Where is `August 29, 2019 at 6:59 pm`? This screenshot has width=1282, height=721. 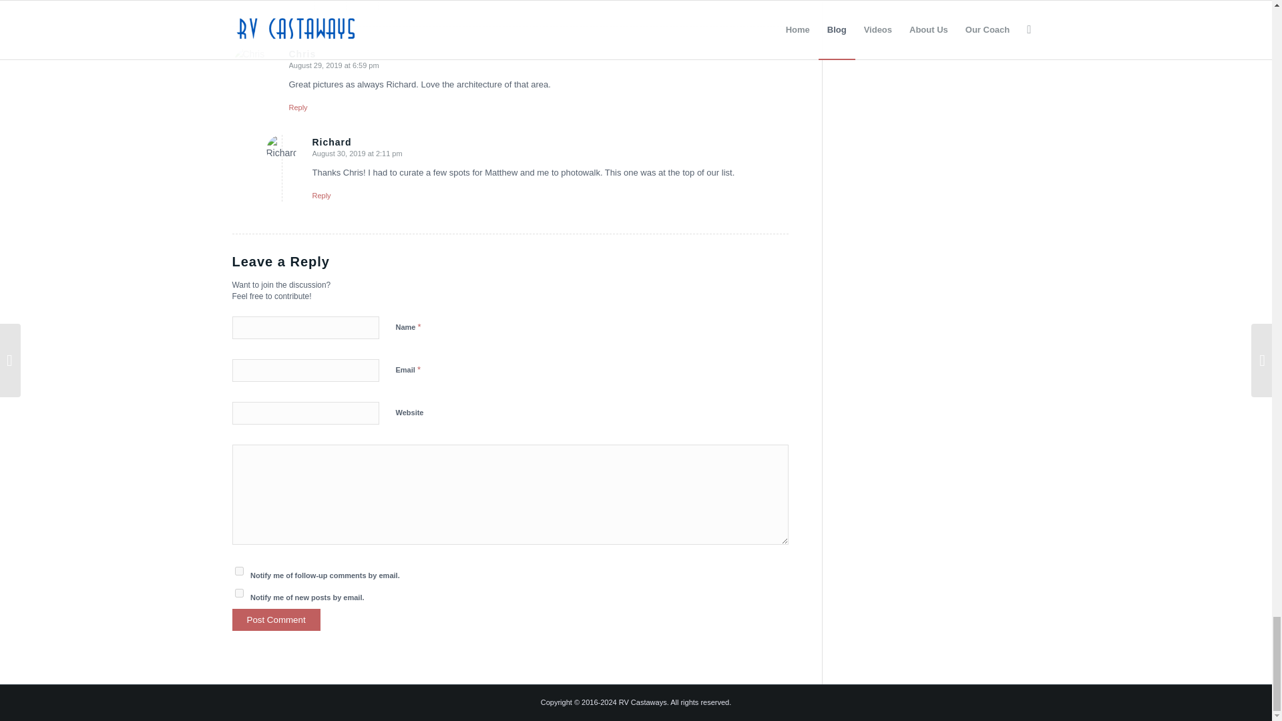
August 29, 2019 at 6:59 pm is located at coordinates (333, 65).